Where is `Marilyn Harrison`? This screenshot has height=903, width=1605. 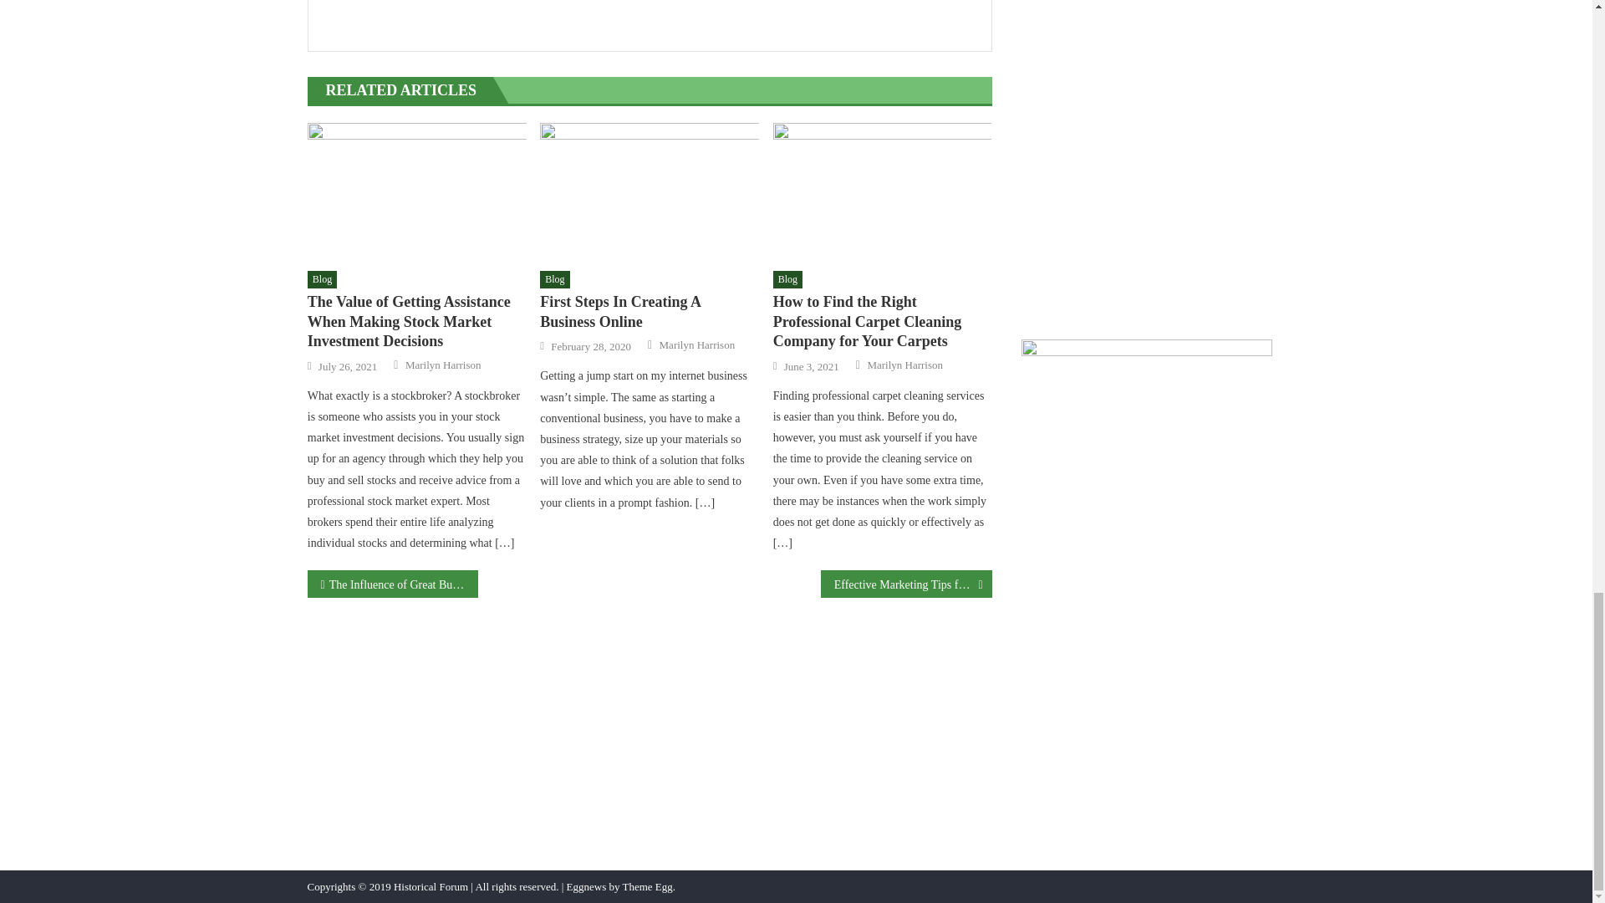 Marilyn Harrison is located at coordinates (697, 344).